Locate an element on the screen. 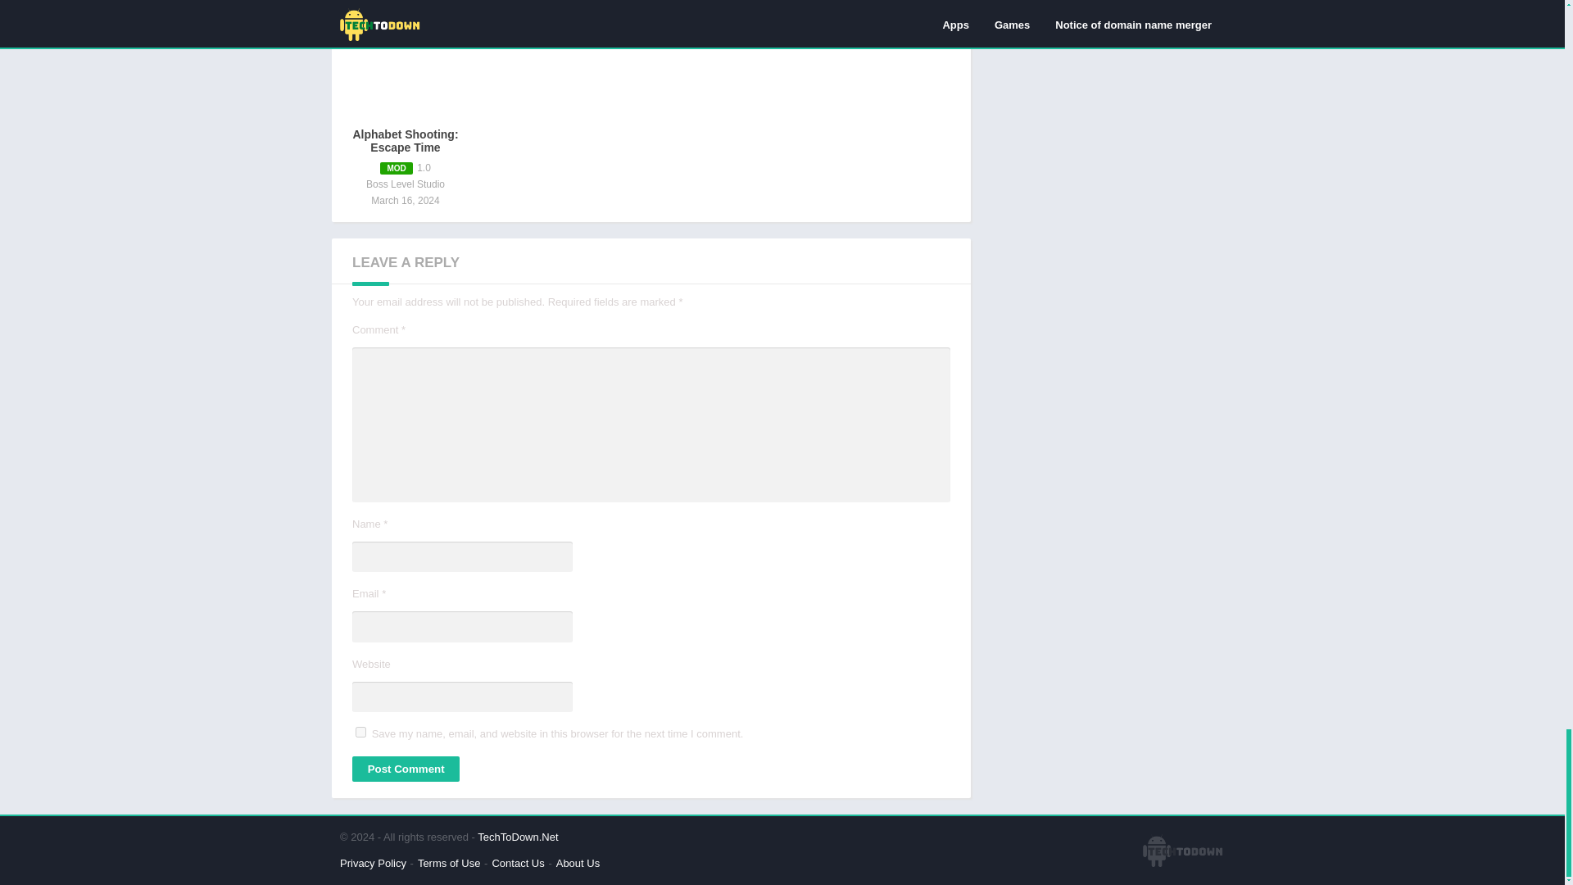  yes is located at coordinates (360, 731).